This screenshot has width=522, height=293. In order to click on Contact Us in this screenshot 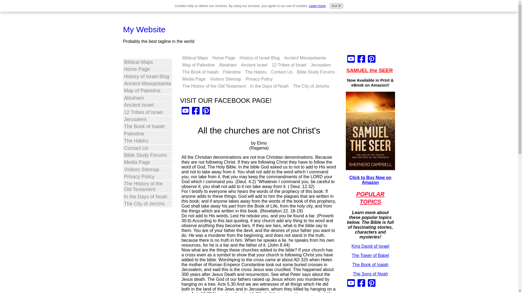, I will do `click(147, 148)`.